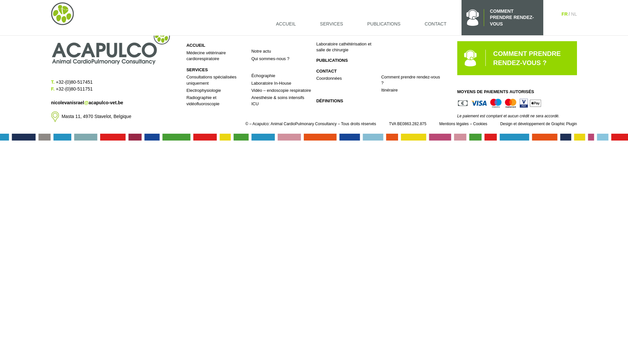 This screenshot has height=353, width=628. I want to click on Electrophysiologie, so click(204, 90).